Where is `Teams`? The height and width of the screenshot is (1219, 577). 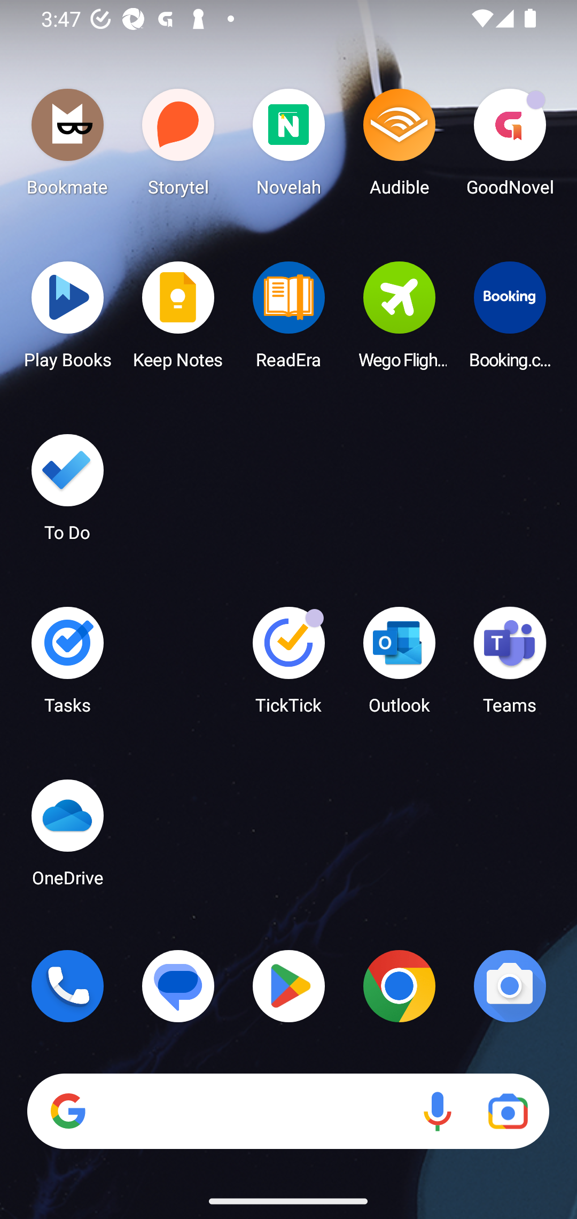
Teams is located at coordinates (510, 665).